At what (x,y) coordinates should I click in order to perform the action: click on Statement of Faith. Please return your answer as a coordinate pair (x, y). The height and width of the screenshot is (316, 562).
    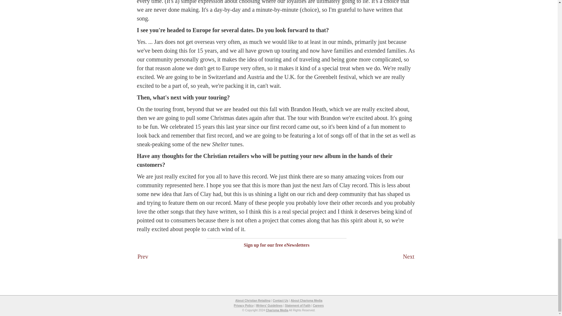
    Looking at the image, I should click on (298, 305).